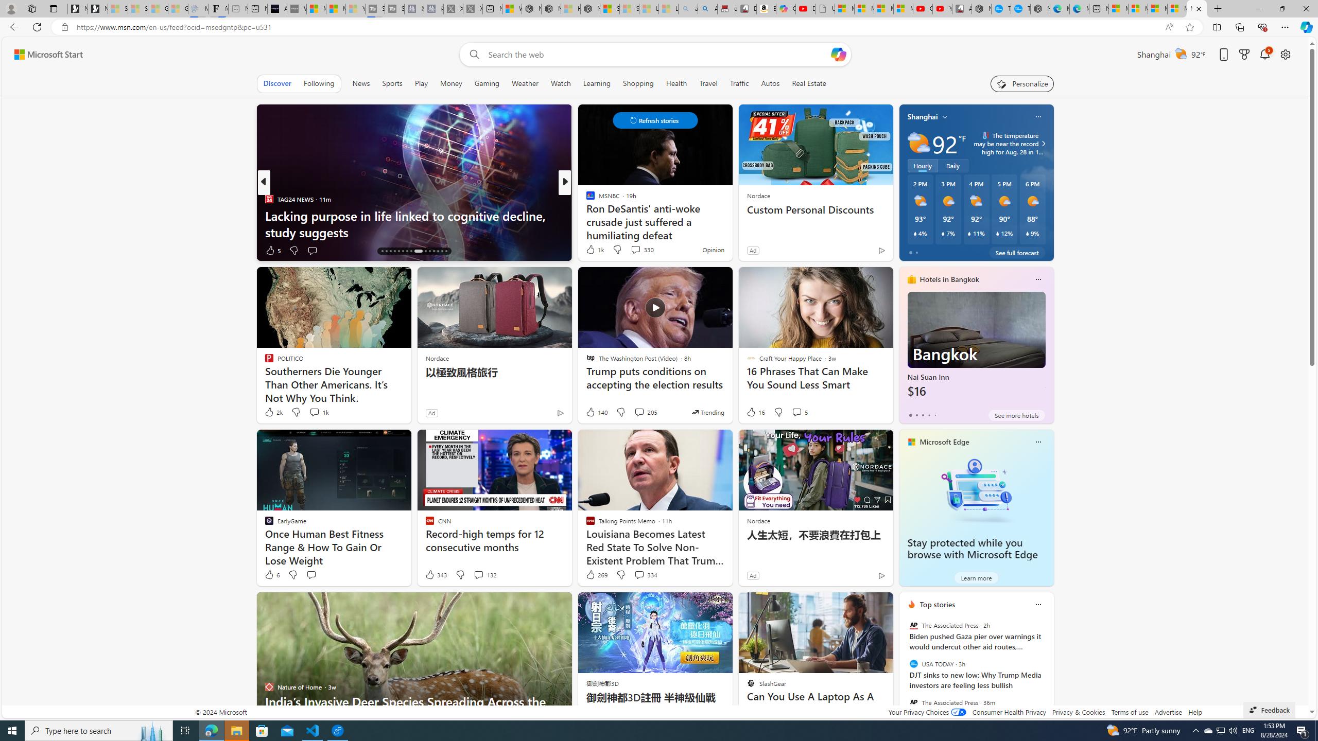 This screenshot has height=741, width=1318. I want to click on tab-4, so click(935, 415).